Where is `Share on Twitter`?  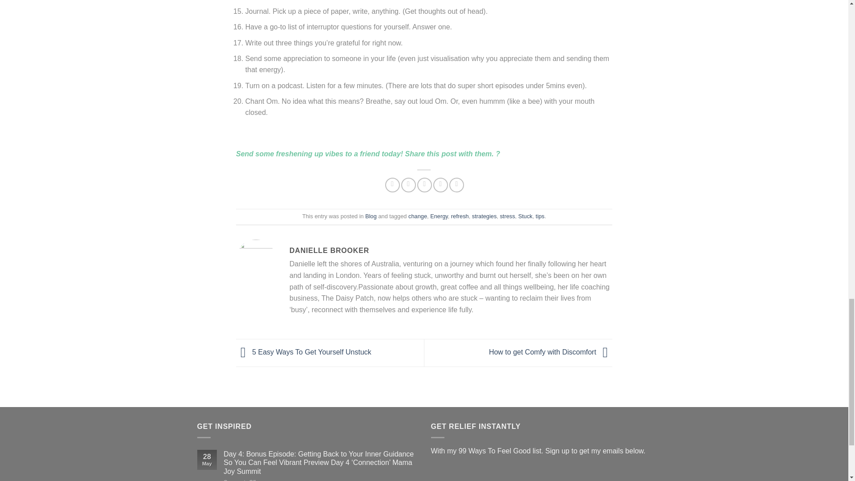 Share on Twitter is located at coordinates (408, 185).